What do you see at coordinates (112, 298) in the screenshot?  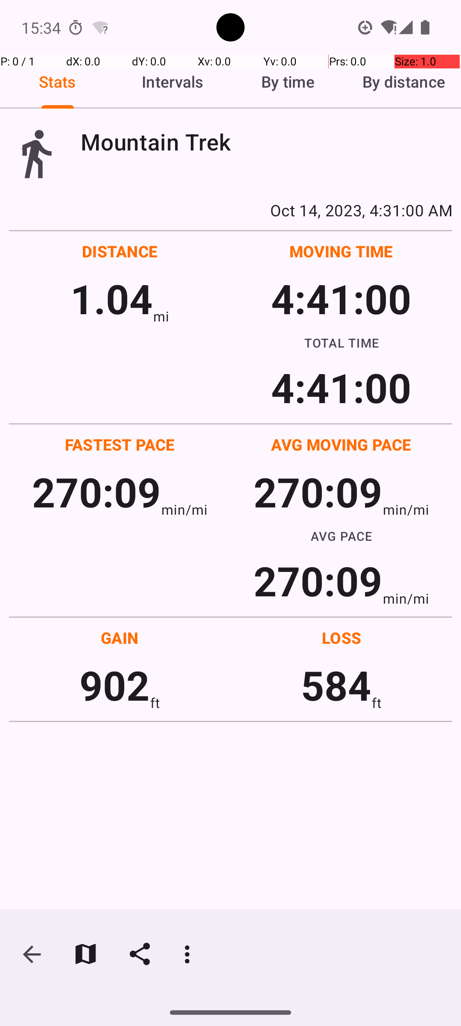 I see `1.04` at bounding box center [112, 298].